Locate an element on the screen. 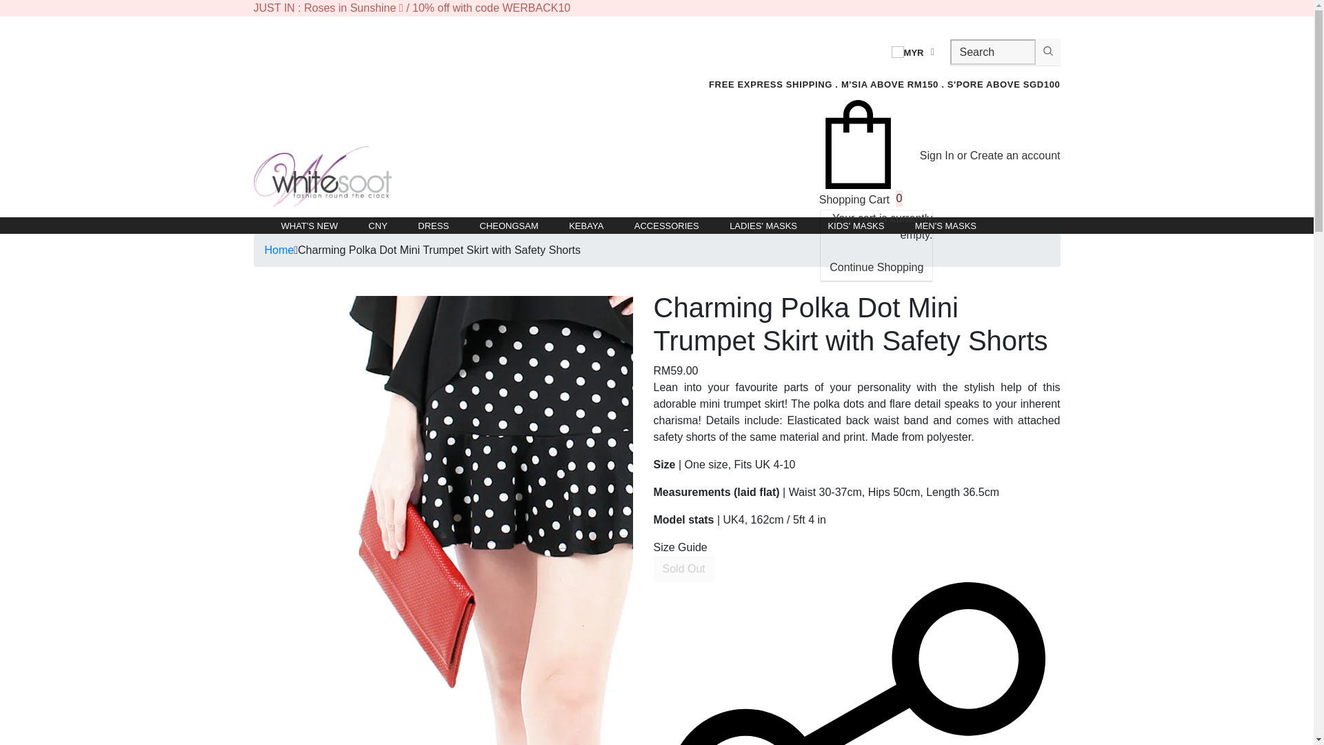  Logo is located at coordinates (323, 177).